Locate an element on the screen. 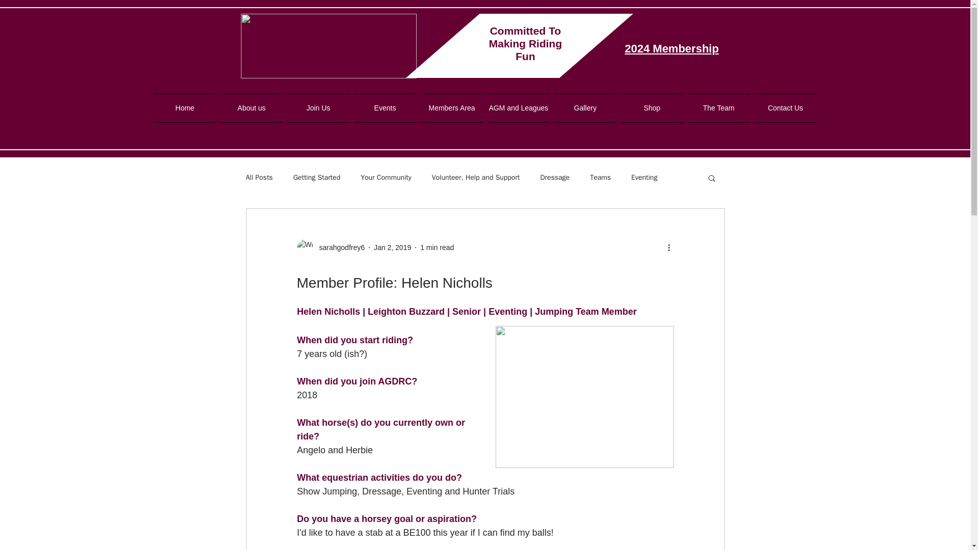 The image size is (978, 550). Jan 2, 2019 is located at coordinates (392, 248).